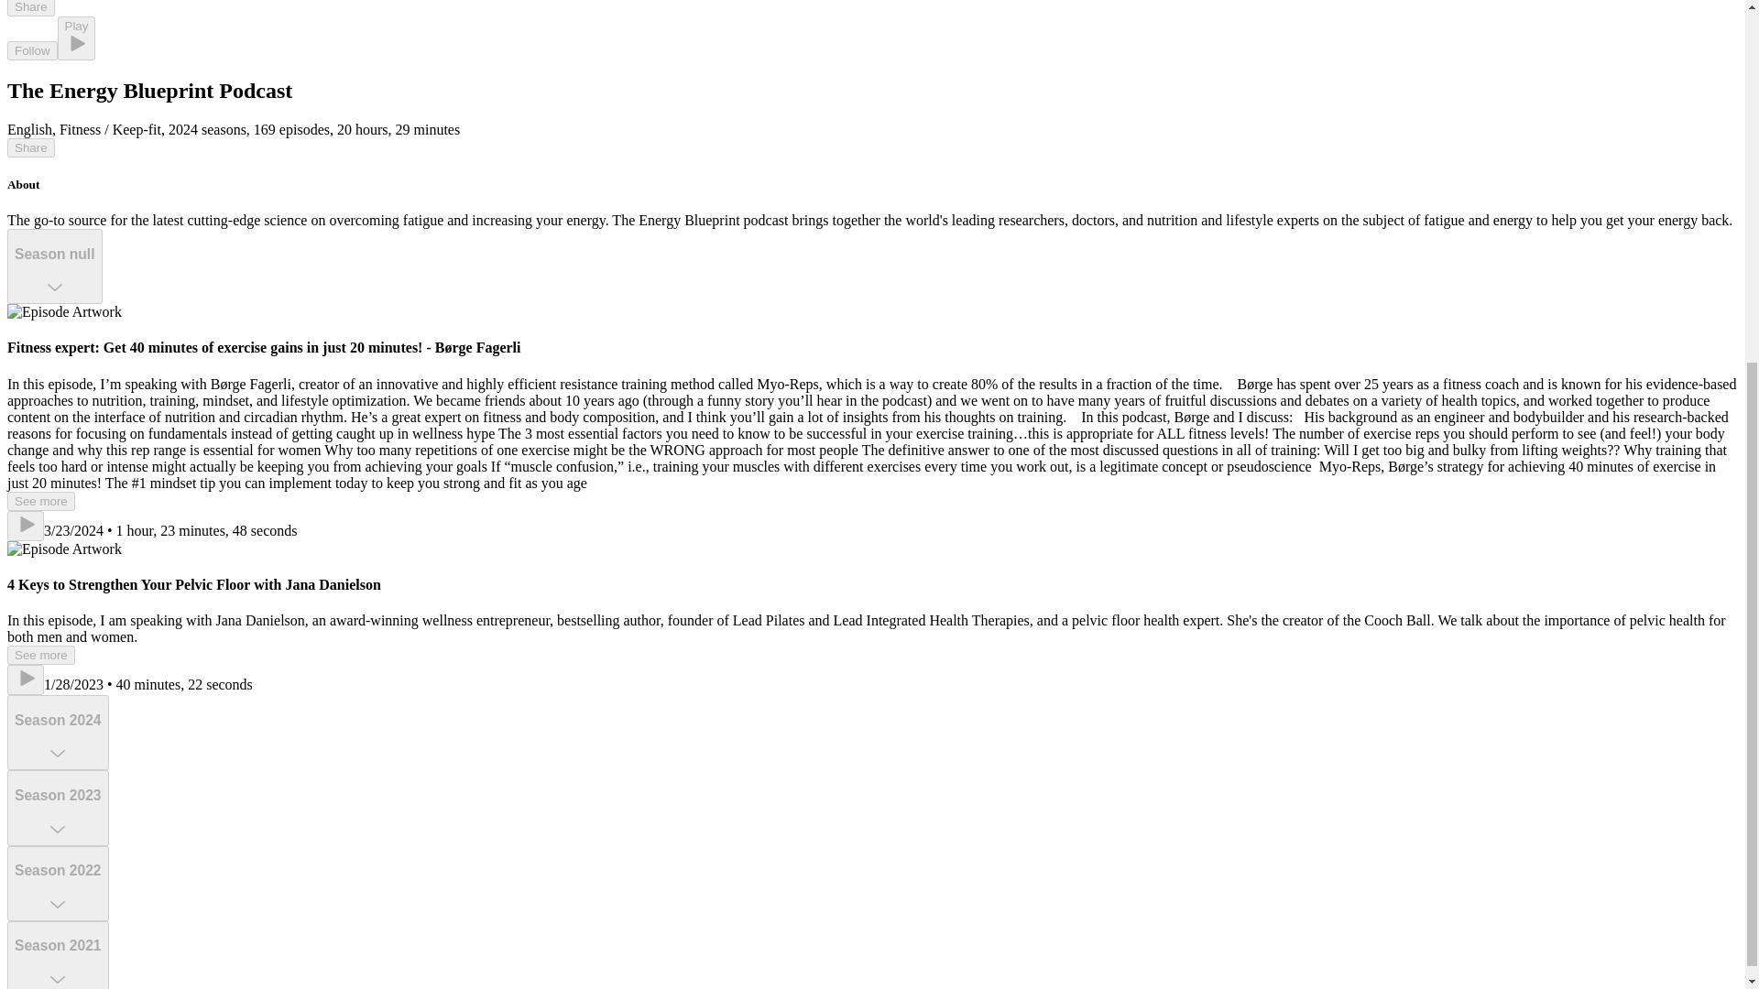  I want to click on Season null, so click(54, 266).